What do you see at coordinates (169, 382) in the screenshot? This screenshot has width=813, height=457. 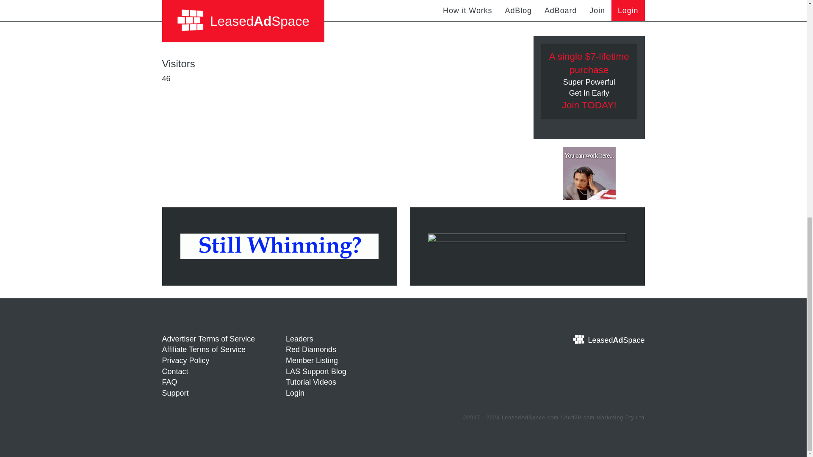 I see `FAQ` at bounding box center [169, 382].